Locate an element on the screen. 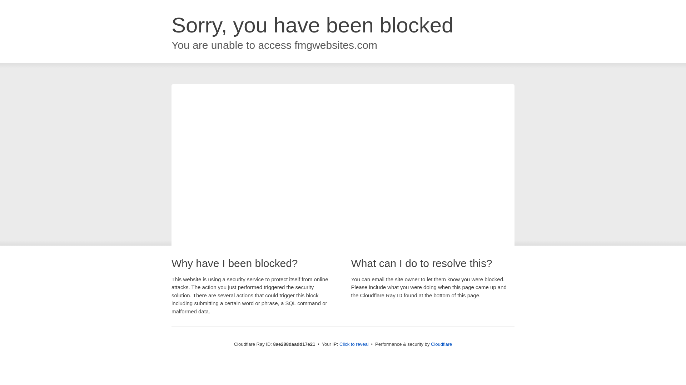  Click to reveal is located at coordinates (354, 344).